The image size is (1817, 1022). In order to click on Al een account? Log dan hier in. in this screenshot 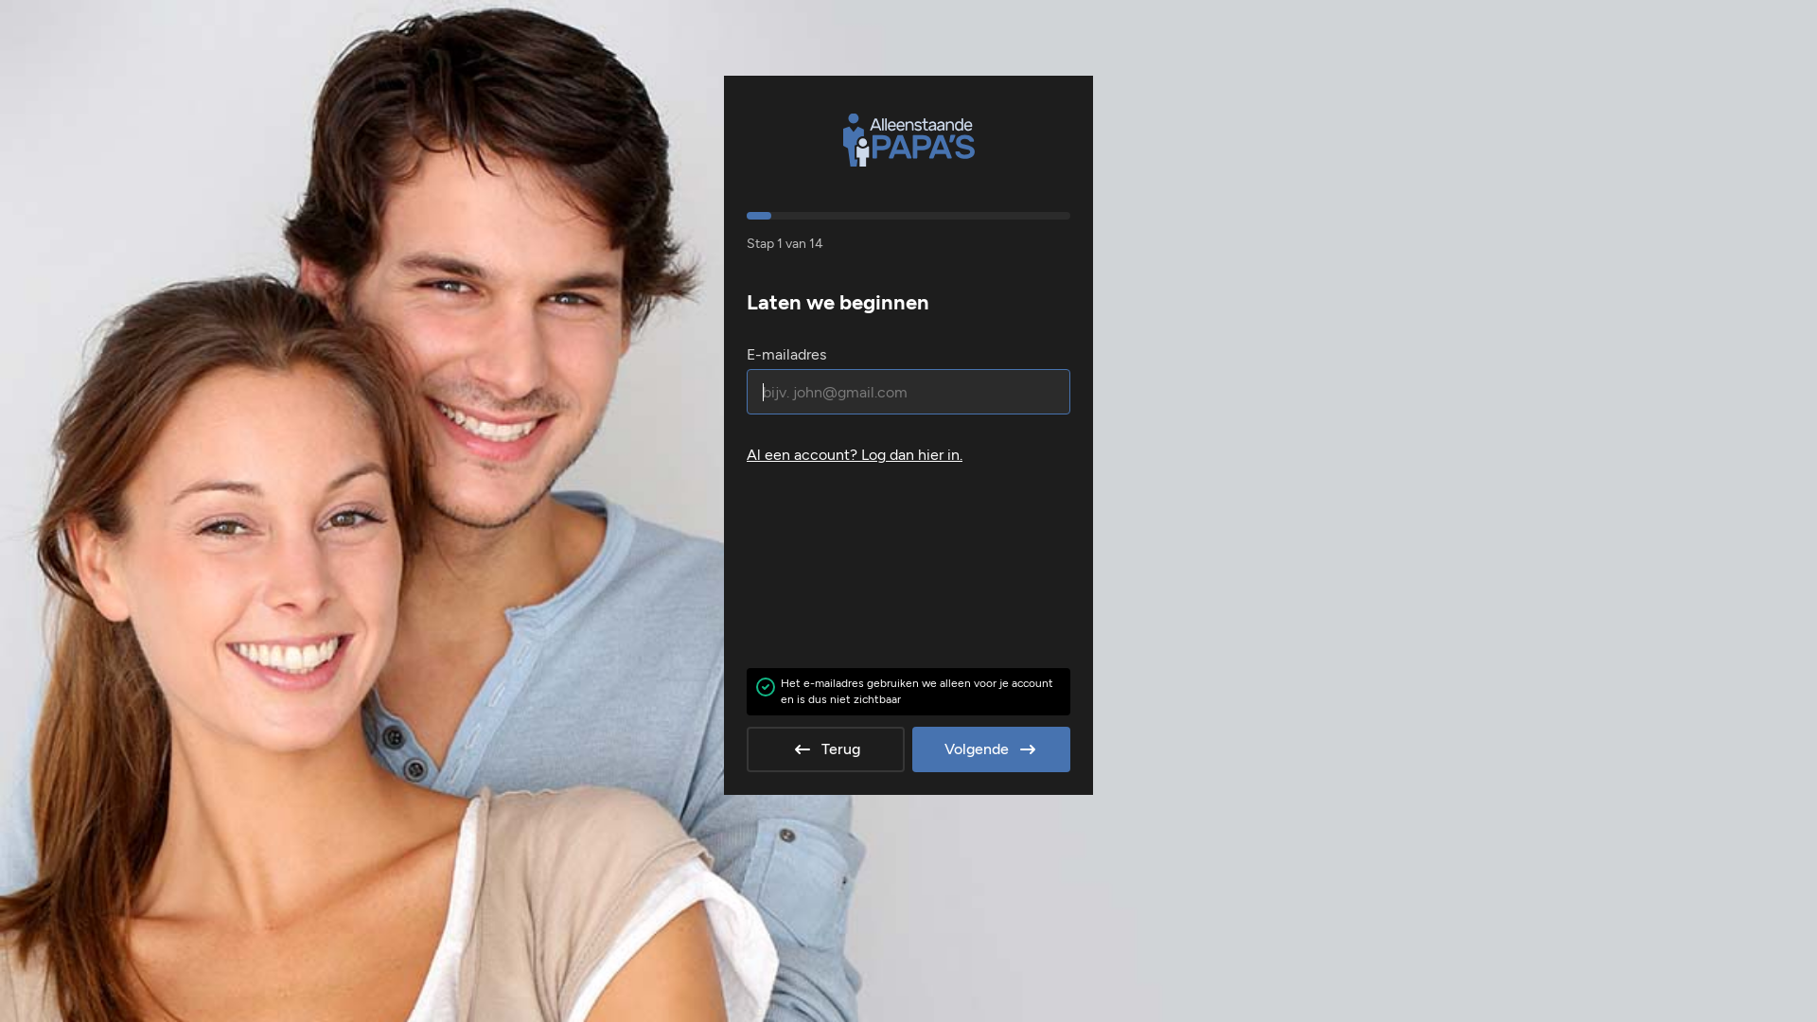, I will do `click(908, 455)`.